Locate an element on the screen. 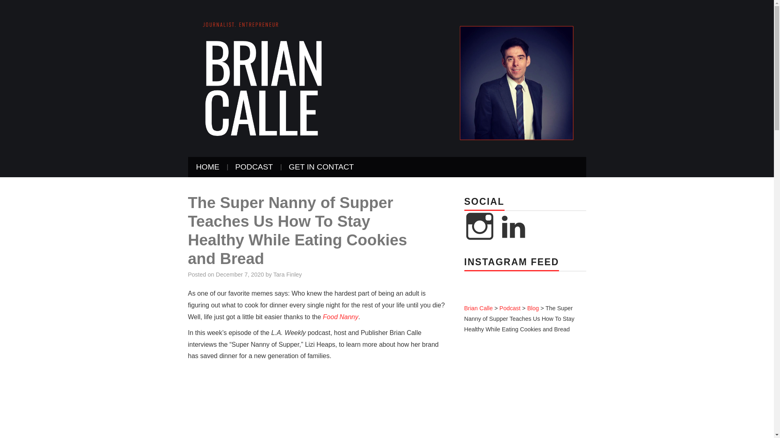  HOME is located at coordinates (208, 167).